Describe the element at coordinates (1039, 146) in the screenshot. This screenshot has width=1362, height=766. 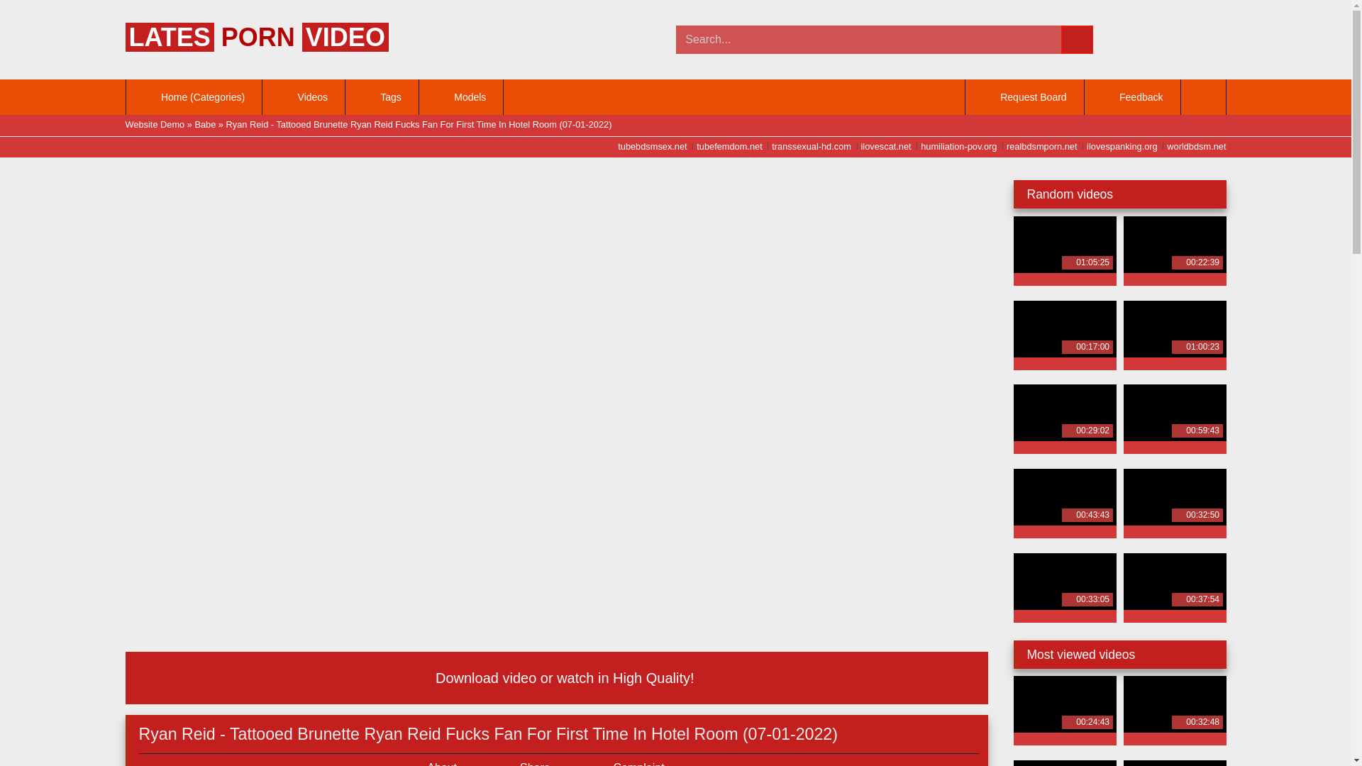
I see `realbdsmporn.net` at that location.